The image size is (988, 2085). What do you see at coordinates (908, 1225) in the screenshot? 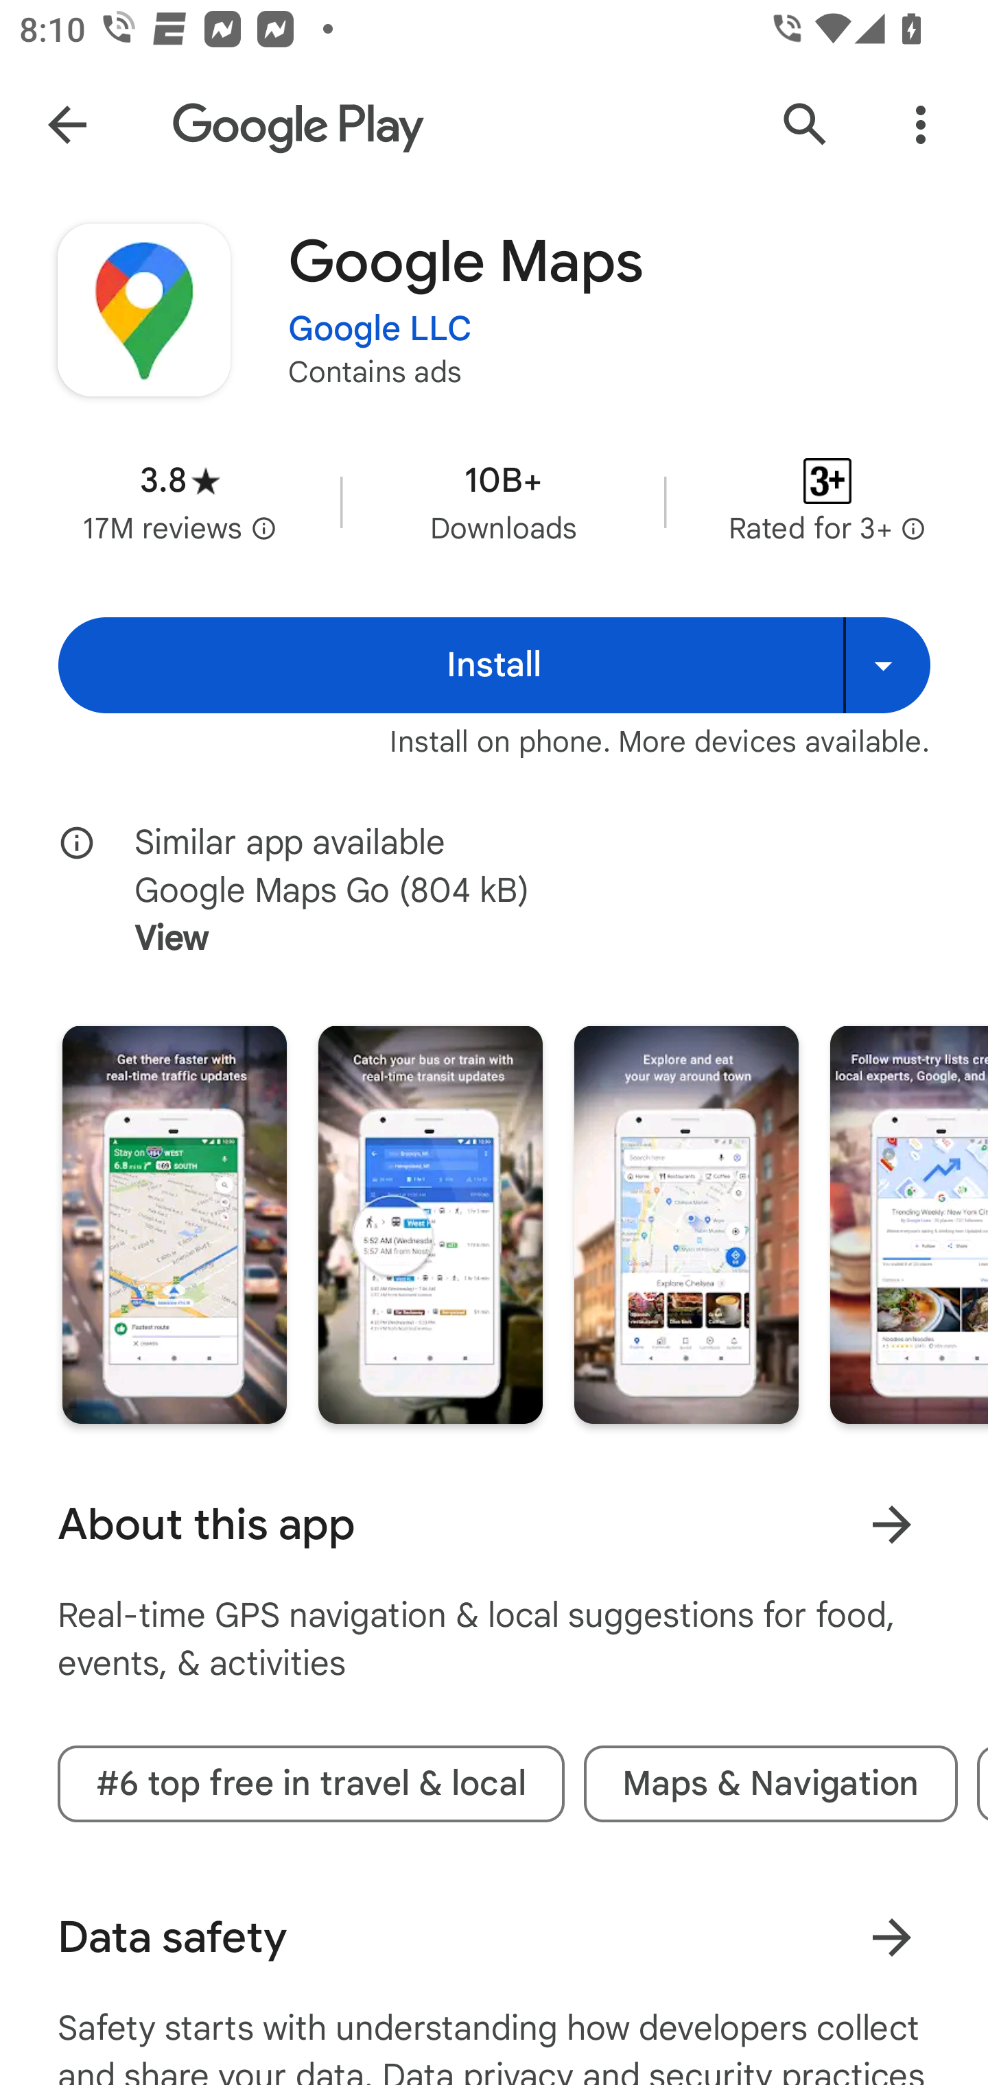
I see `Screenshot "4" of "8"` at bounding box center [908, 1225].